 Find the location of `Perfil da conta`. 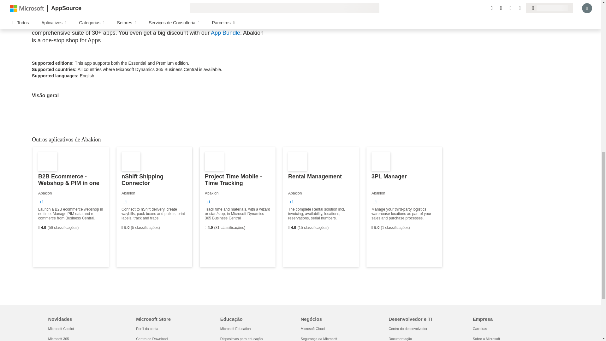

Perfil da conta is located at coordinates (147, 328).